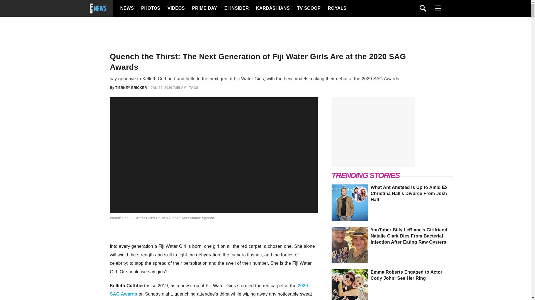 The width and height of the screenshot is (535, 300). I want to click on ROYALS, so click(337, 8).